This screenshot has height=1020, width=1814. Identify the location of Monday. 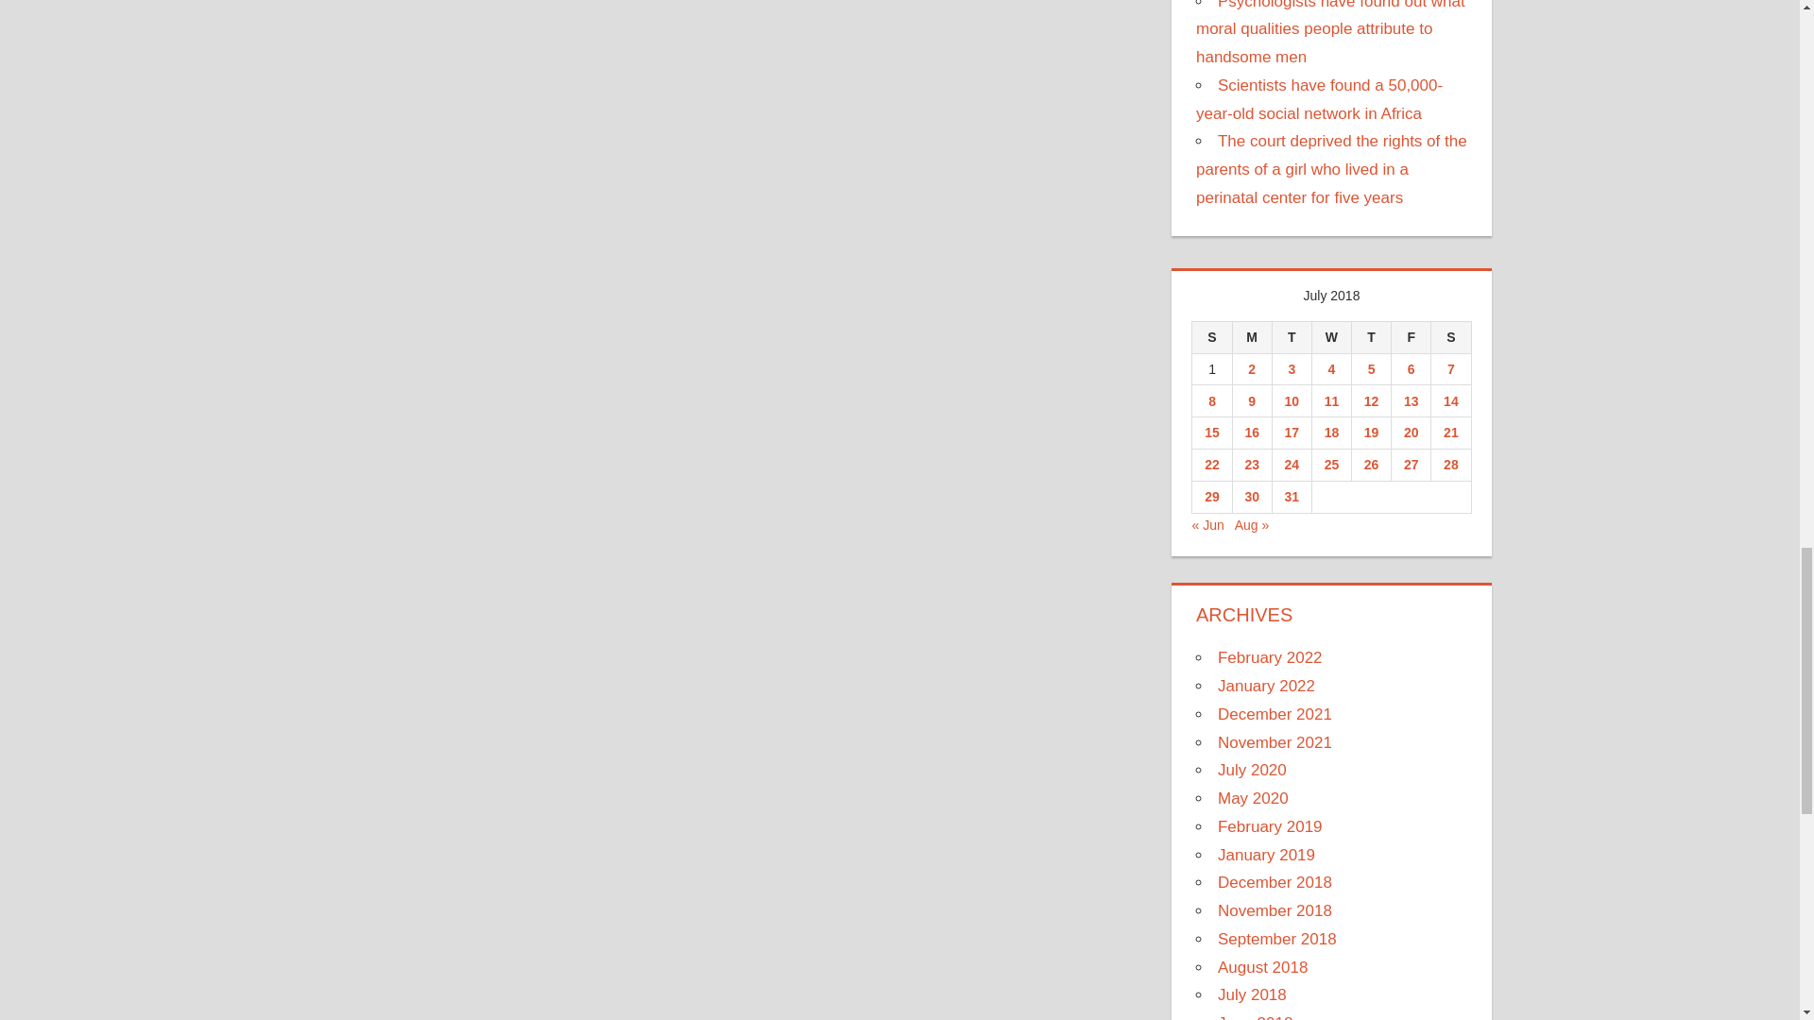
(1251, 336).